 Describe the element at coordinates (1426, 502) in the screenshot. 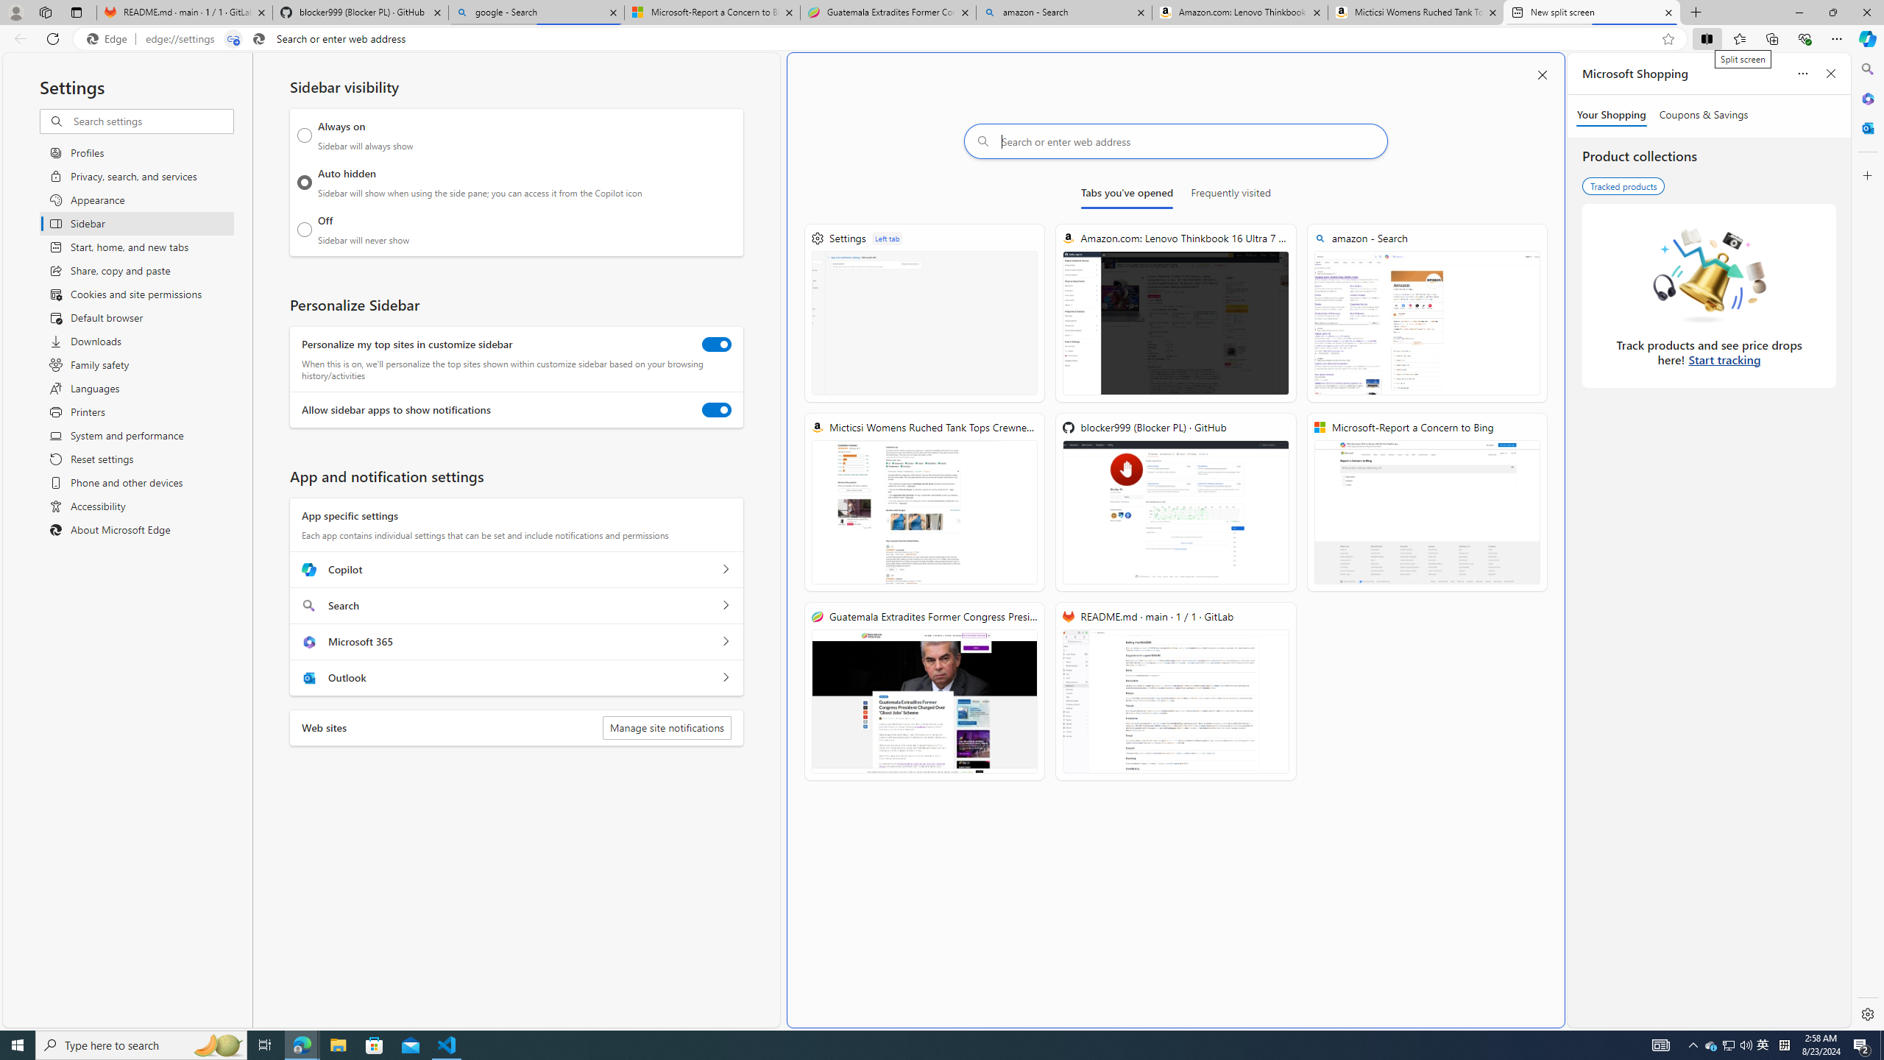

I see `Microsoft-Report a Concern to Bing` at that location.